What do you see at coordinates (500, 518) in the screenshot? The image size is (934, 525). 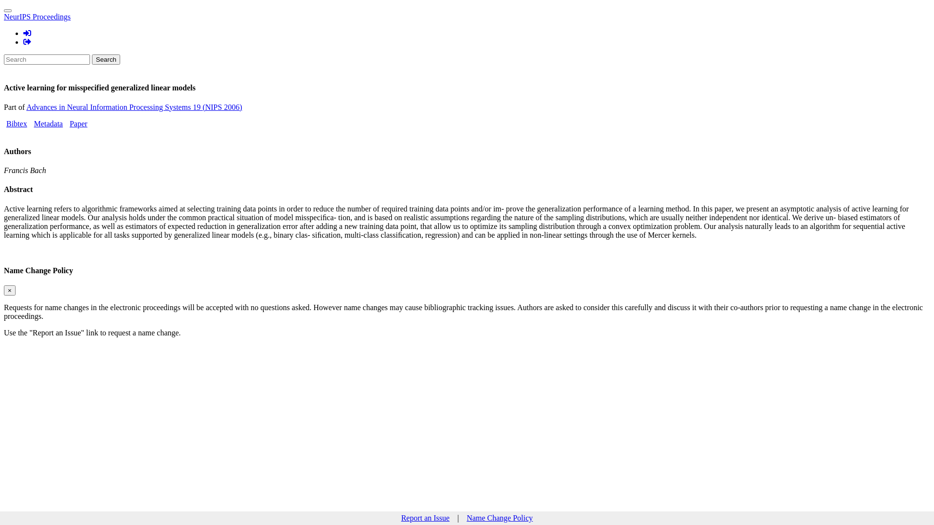 I see `Name Change Policy` at bounding box center [500, 518].